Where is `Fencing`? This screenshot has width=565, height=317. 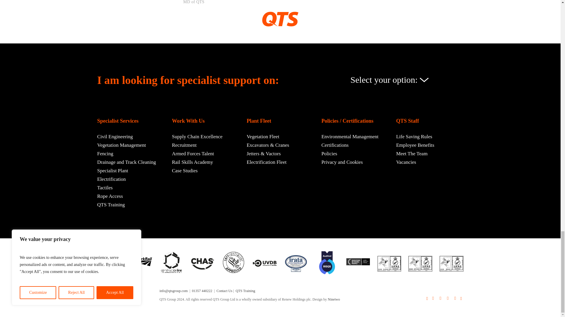 Fencing is located at coordinates (105, 153).